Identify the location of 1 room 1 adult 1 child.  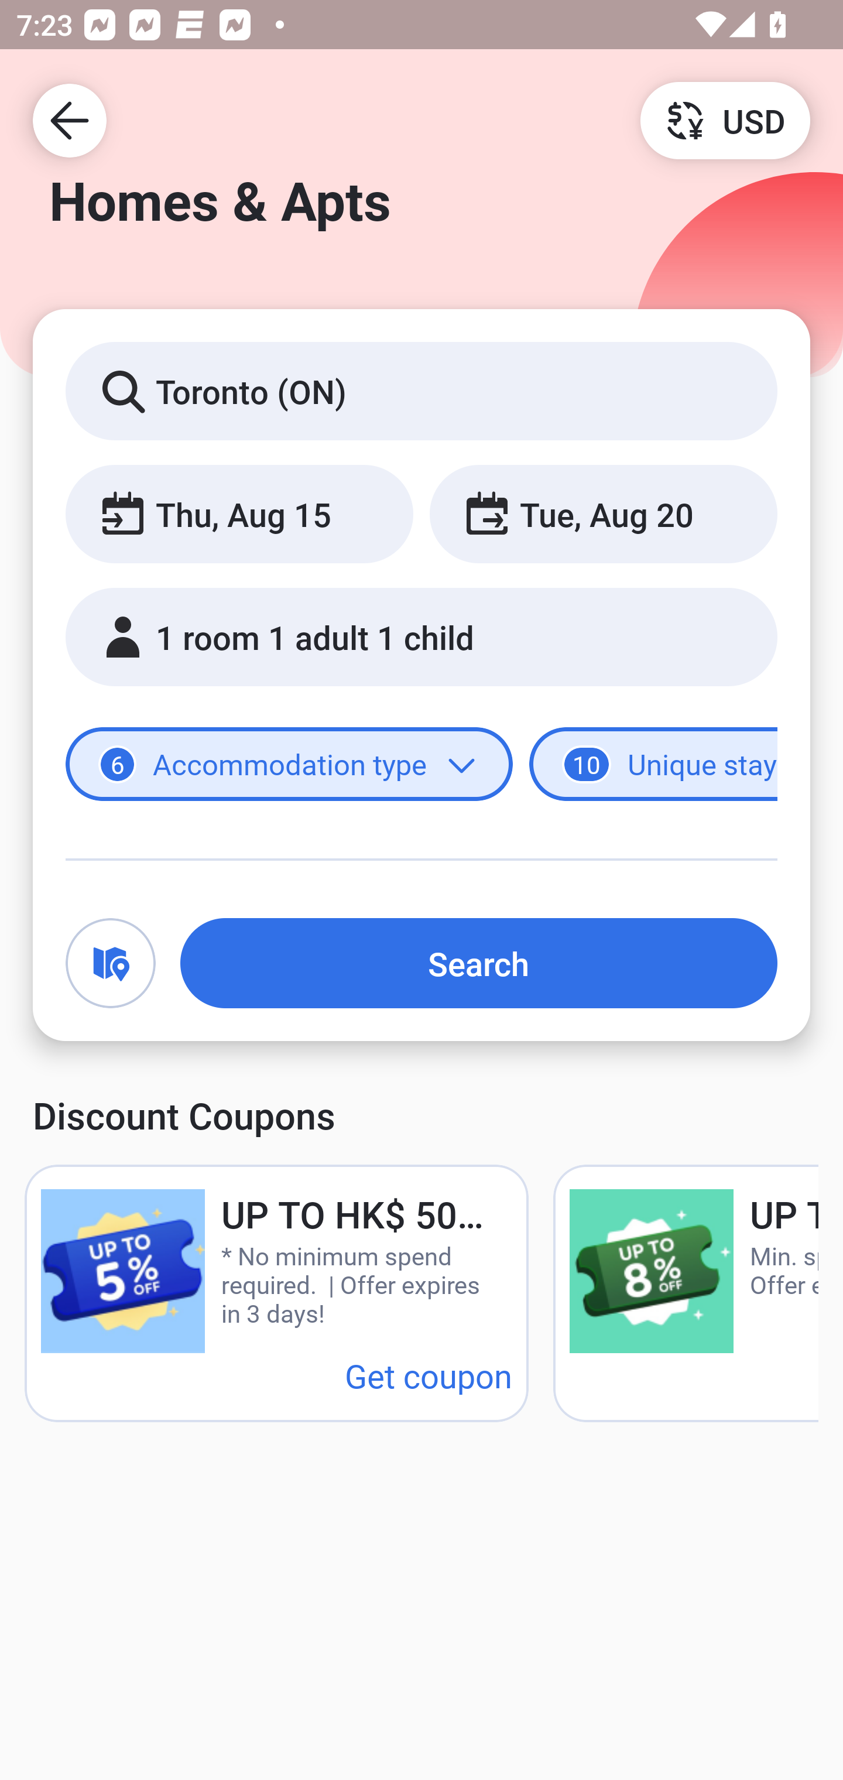
(421, 637).